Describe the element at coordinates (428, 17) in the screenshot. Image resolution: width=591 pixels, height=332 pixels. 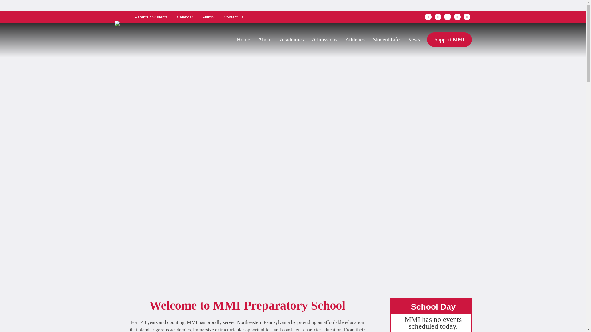
I see `Facebook` at that location.